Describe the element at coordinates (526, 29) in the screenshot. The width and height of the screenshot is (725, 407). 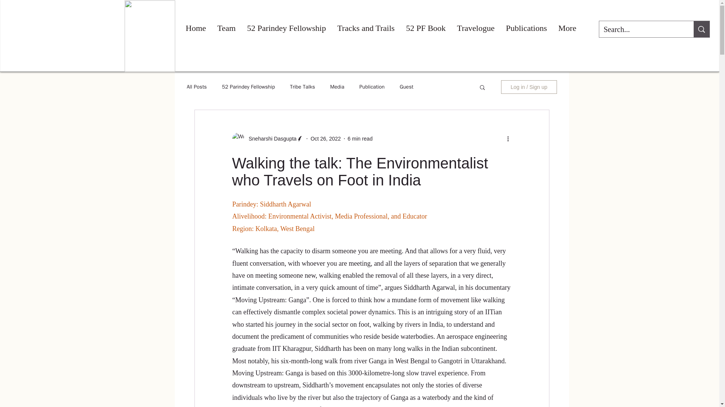
I see `Publications` at that location.